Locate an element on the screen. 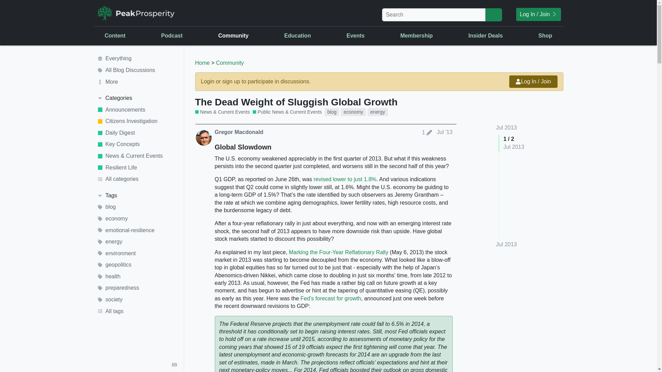 The width and height of the screenshot is (662, 372). Tags is located at coordinates (137, 196).